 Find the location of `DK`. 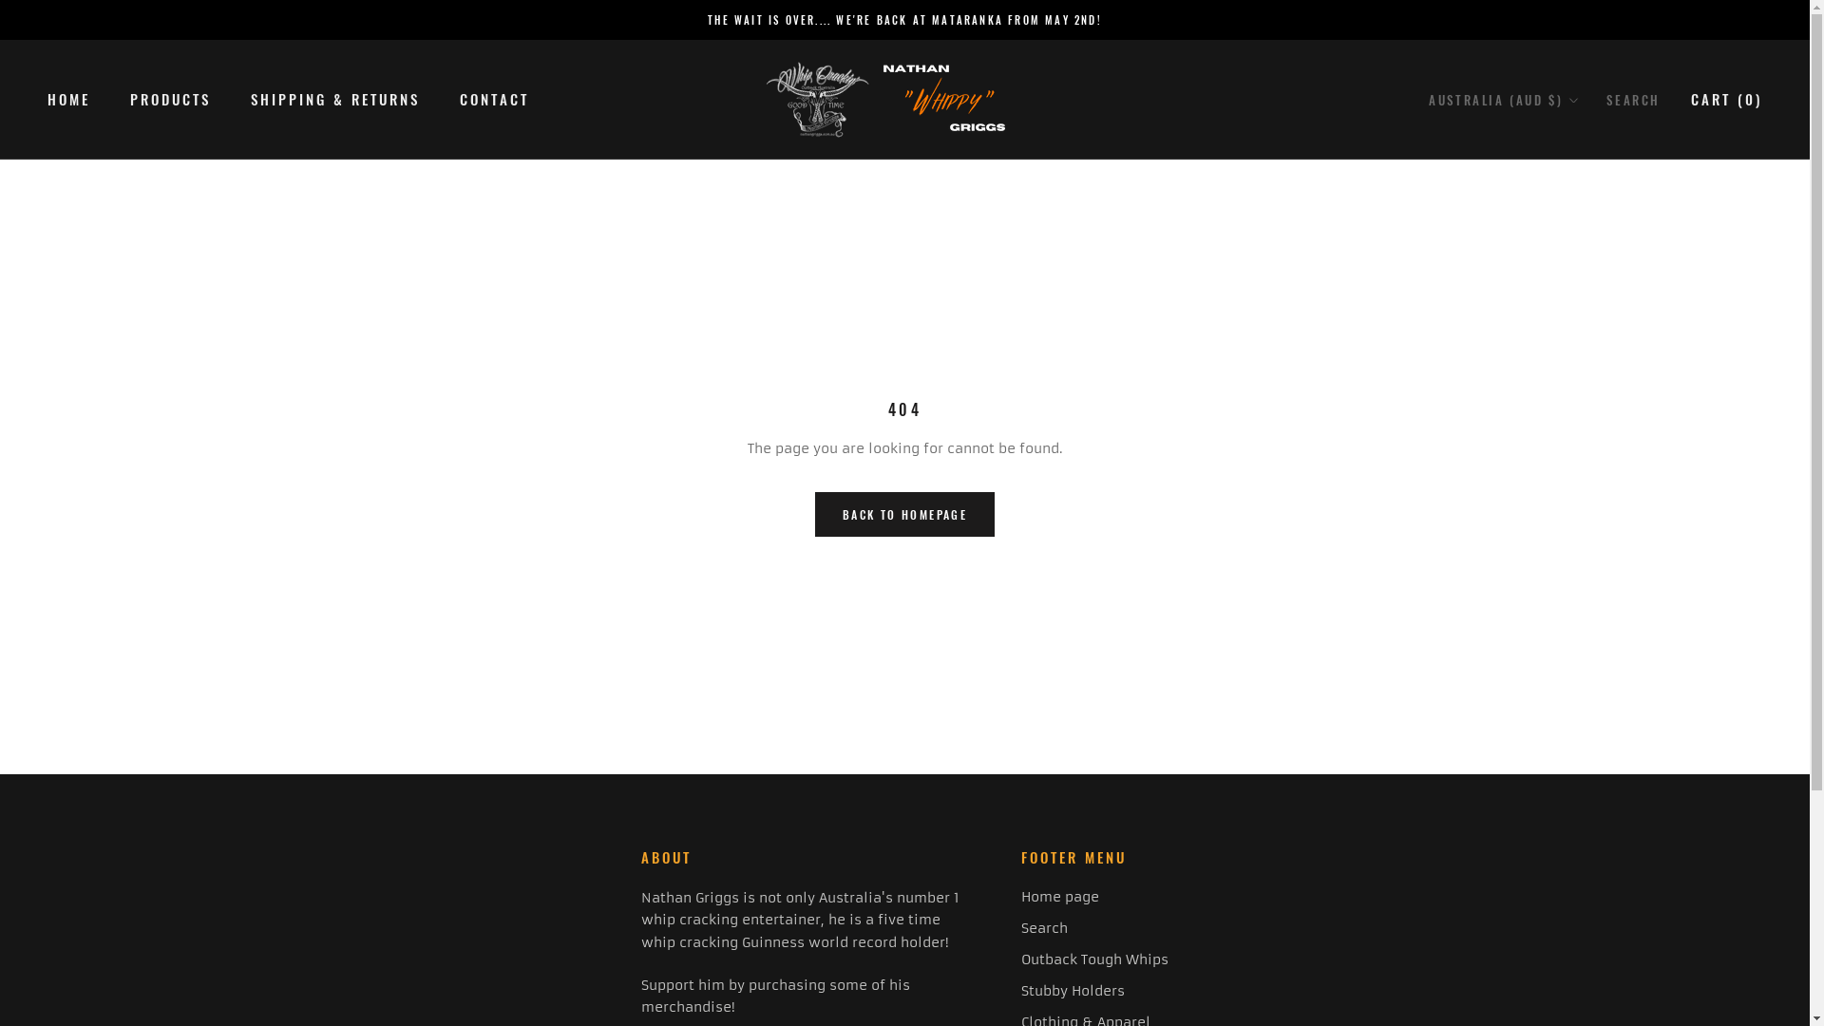

DK is located at coordinates (1581, 294).